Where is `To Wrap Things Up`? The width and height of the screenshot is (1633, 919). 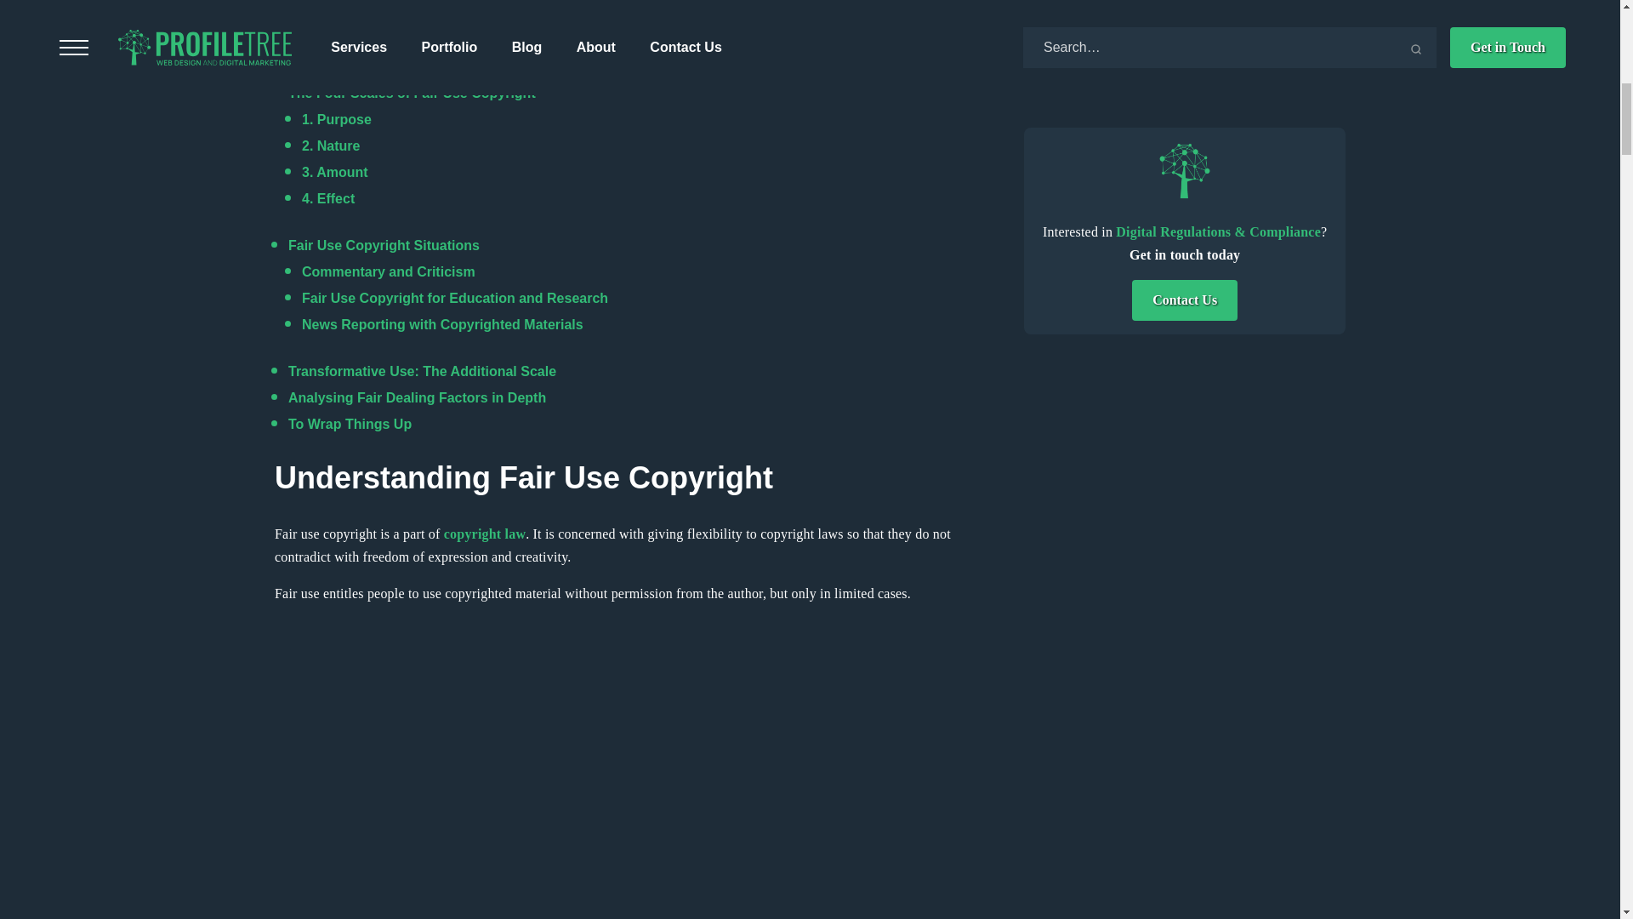 To Wrap Things Up is located at coordinates (350, 424).